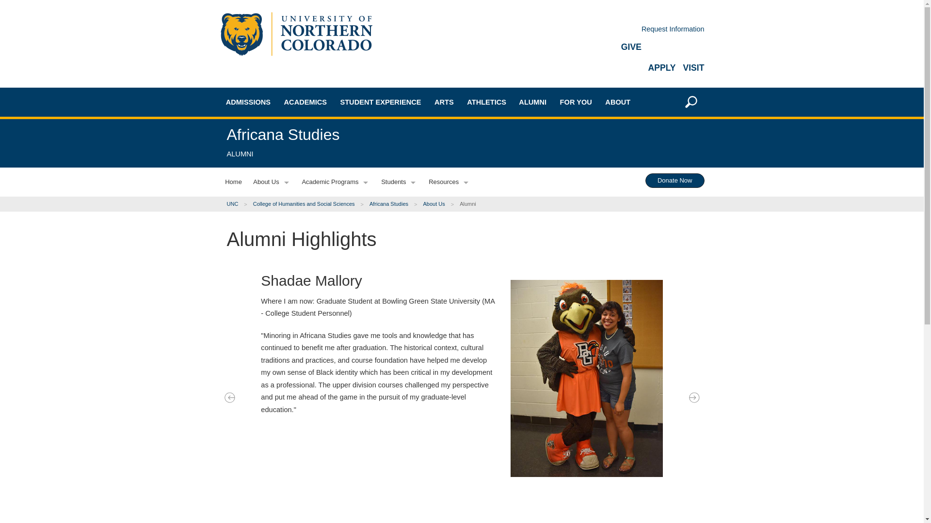 This screenshot has height=523, width=931. Describe the element at coordinates (326, 217) in the screenshot. I see `Catalog` at that location.